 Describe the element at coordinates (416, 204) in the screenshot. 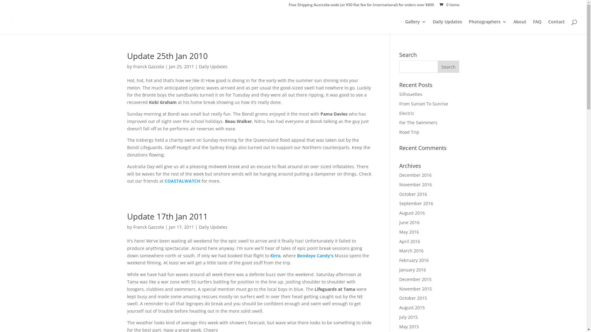

I see `September 2016` at that location.